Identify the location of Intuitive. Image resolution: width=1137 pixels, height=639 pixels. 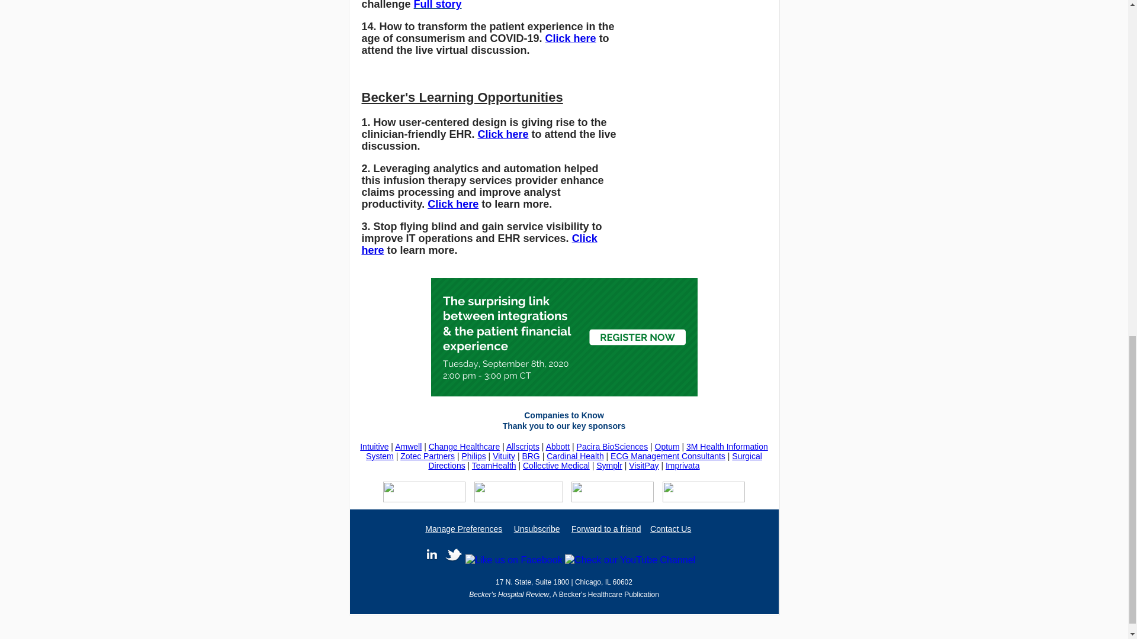
(374, 446).